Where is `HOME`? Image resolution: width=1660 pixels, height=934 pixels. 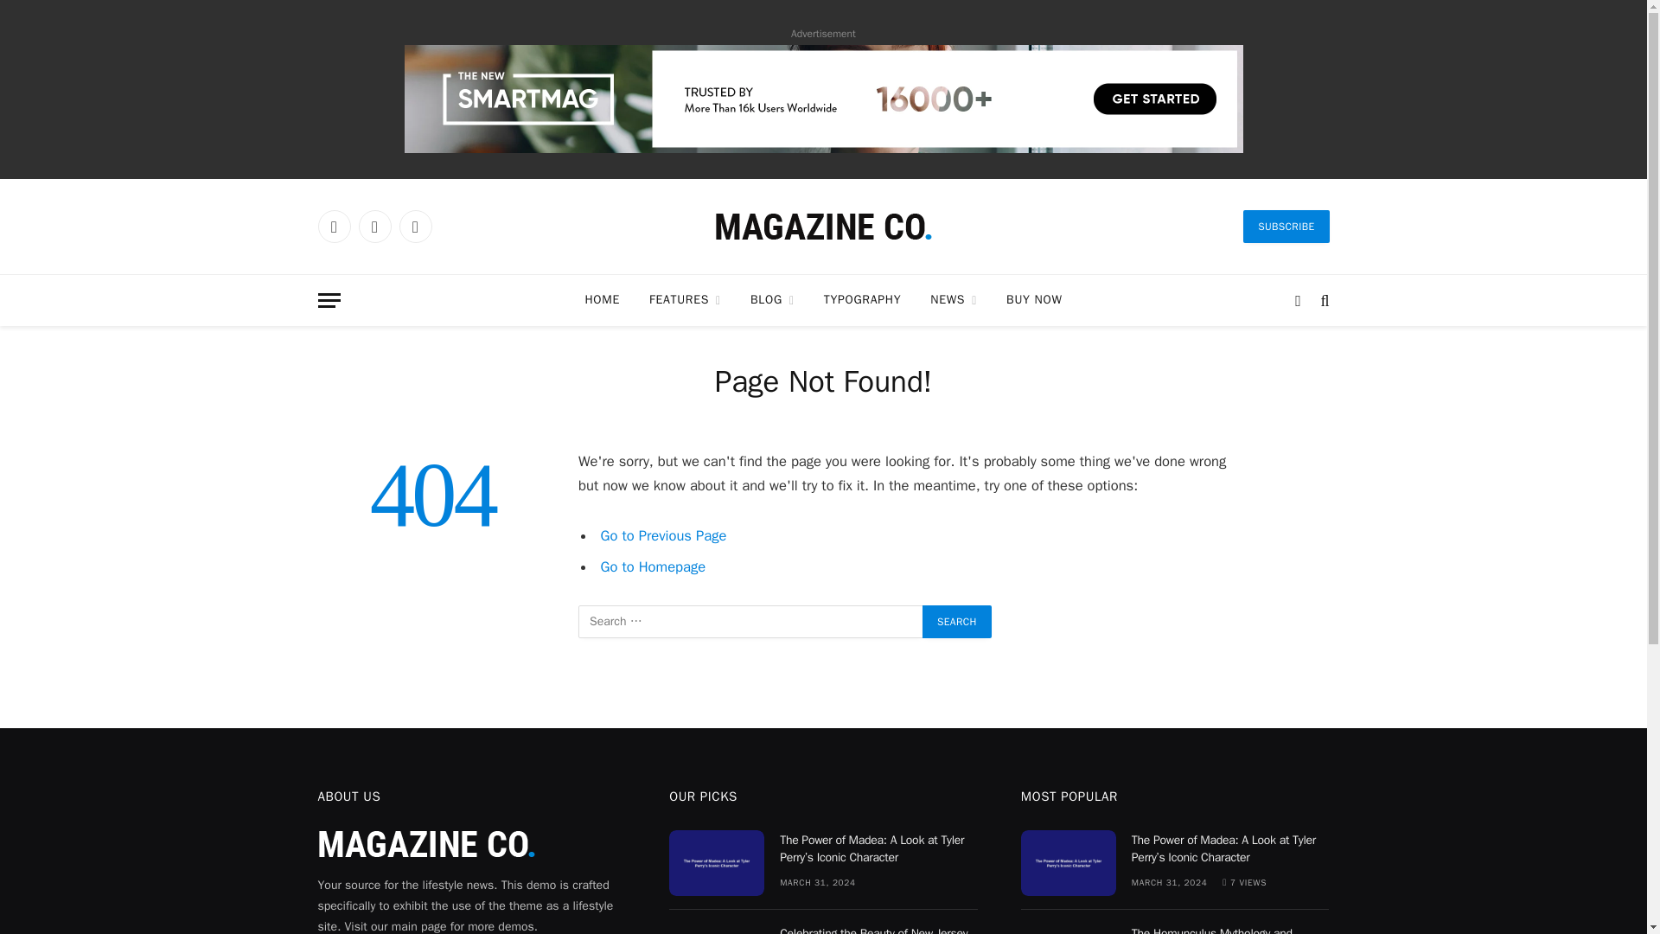
HOME is located at coordinates (602, 299).